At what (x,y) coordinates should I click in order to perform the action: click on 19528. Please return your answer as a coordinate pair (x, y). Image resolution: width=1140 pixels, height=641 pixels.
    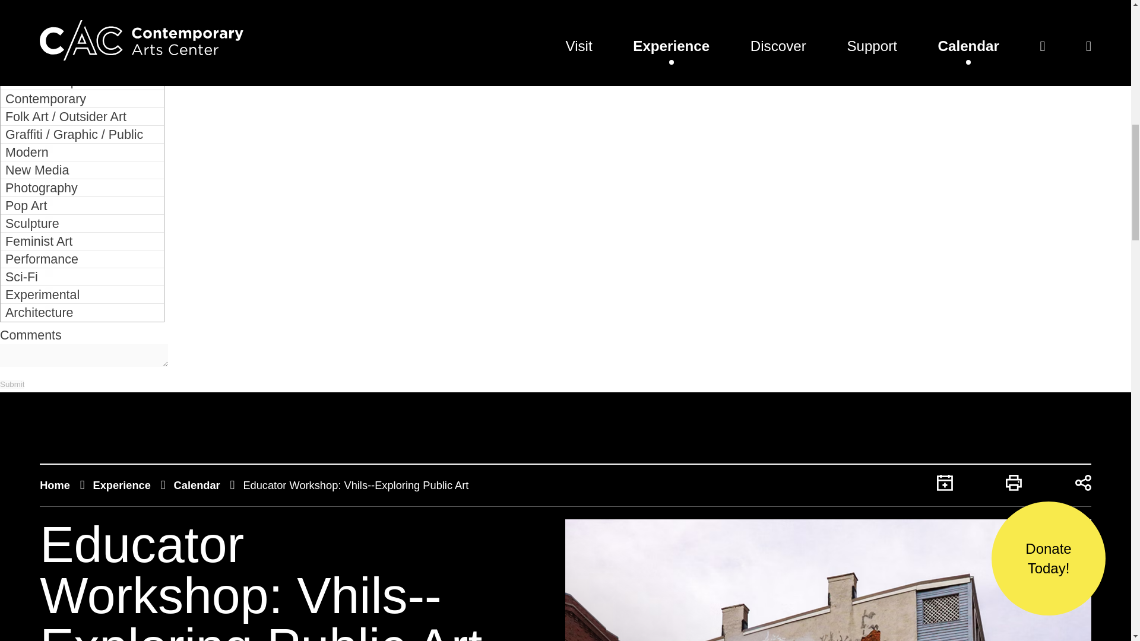
    Looking at the image, I should click on (64, 131).